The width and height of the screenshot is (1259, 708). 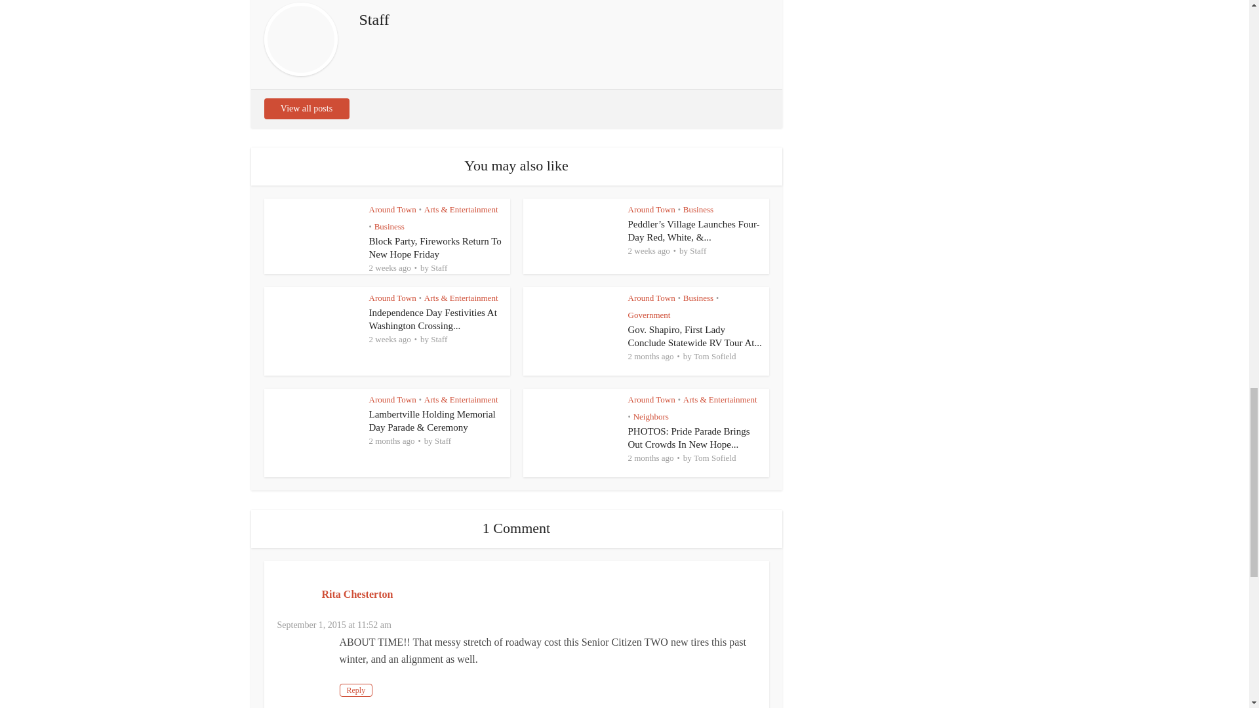 What do you see at coordinates (389, 227) in the screenshot?
I see `Business` at bounding box center [389, 227].